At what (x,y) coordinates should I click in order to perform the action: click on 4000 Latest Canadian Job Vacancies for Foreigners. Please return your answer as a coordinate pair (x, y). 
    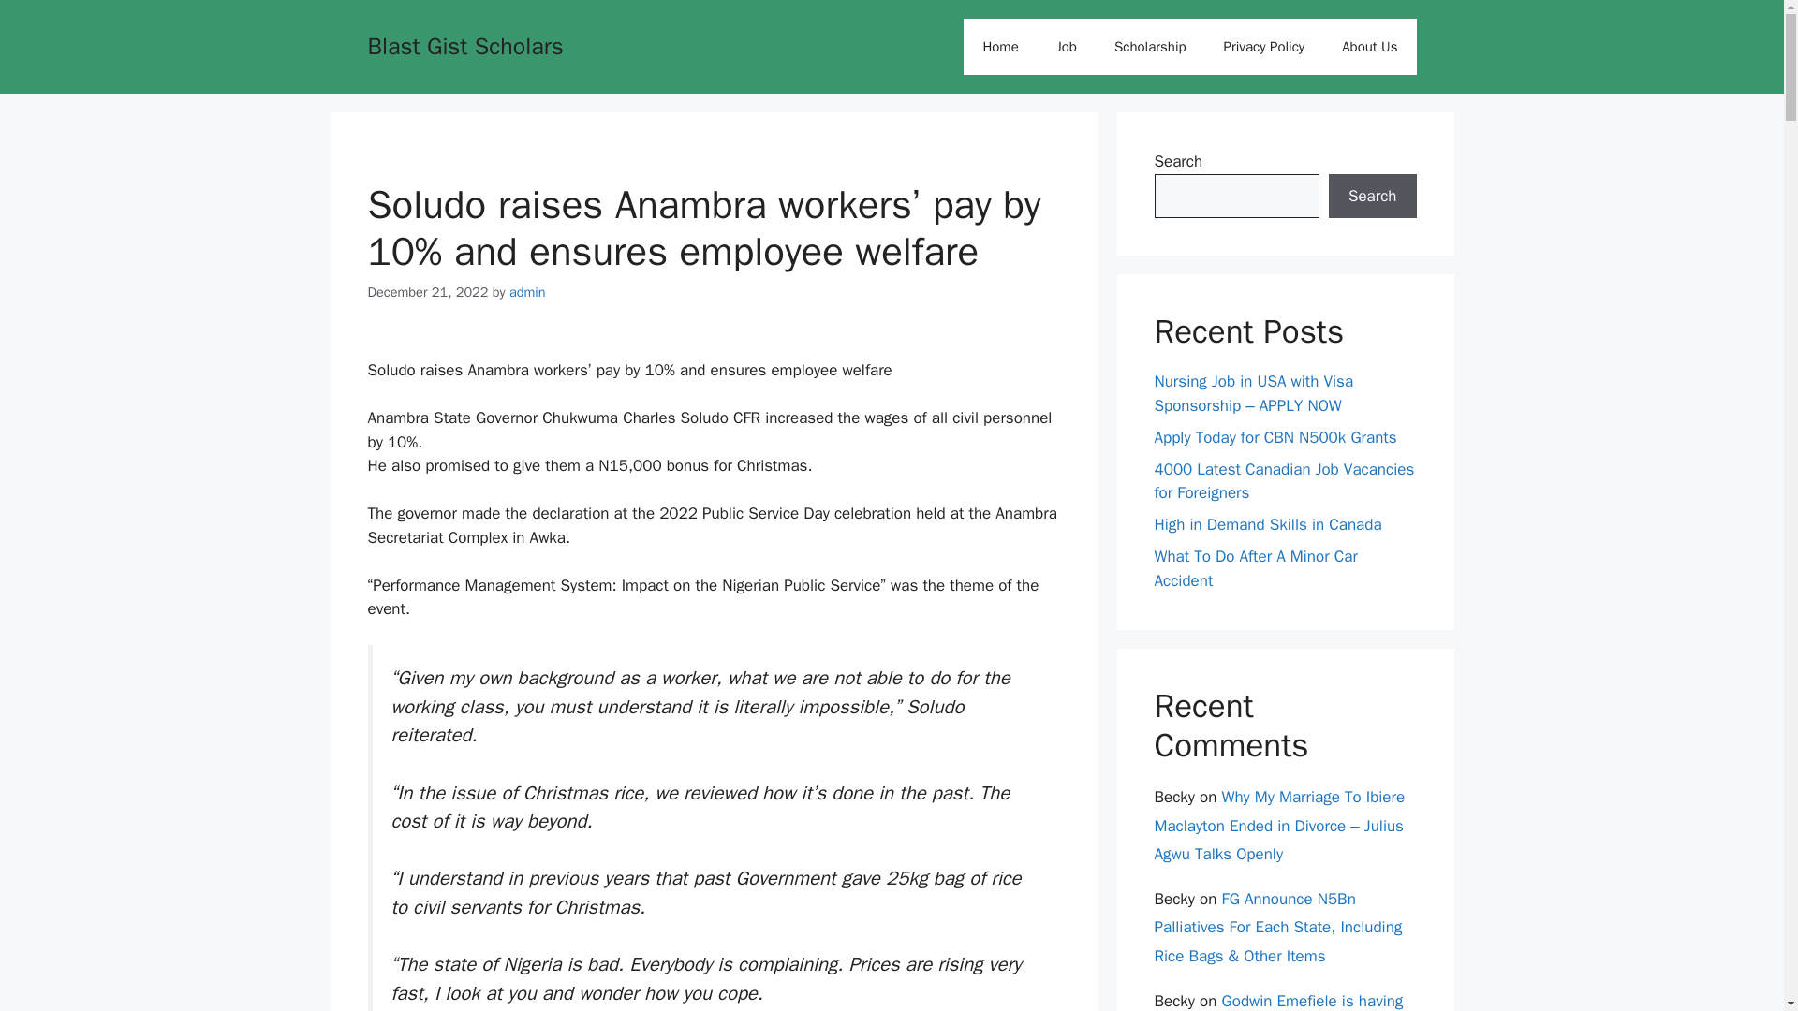
    Looking at the image, I should click on (1283, 480).